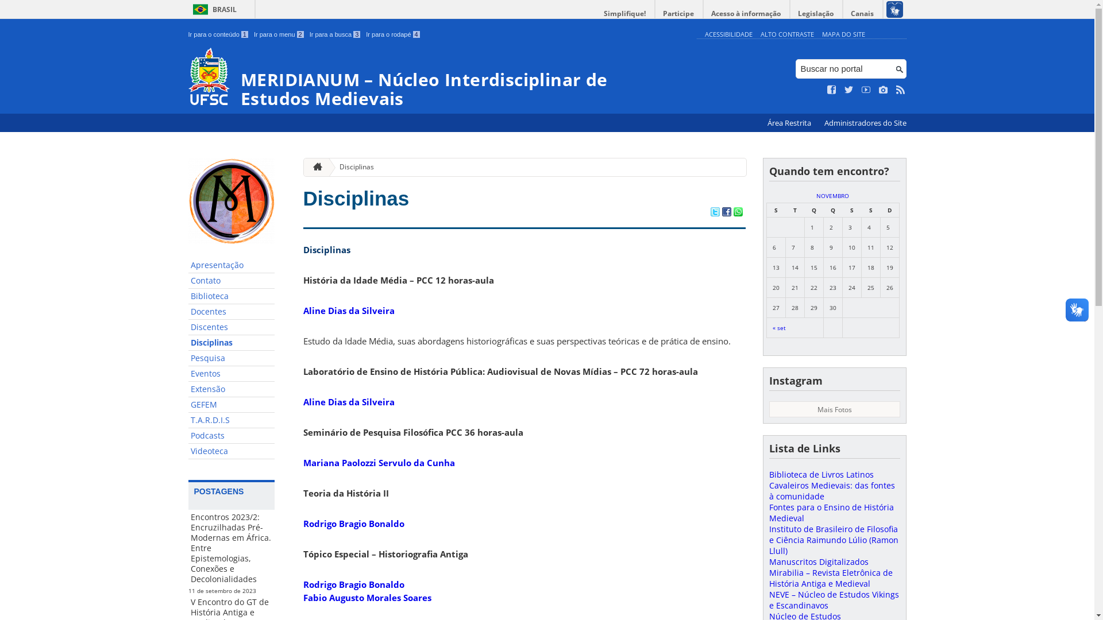 The width and height of the screenshot is (1103, 620). What do you see at coordinates (232, 281) in the screenshot?
I see `Contato` at bounding box center [232, 281].